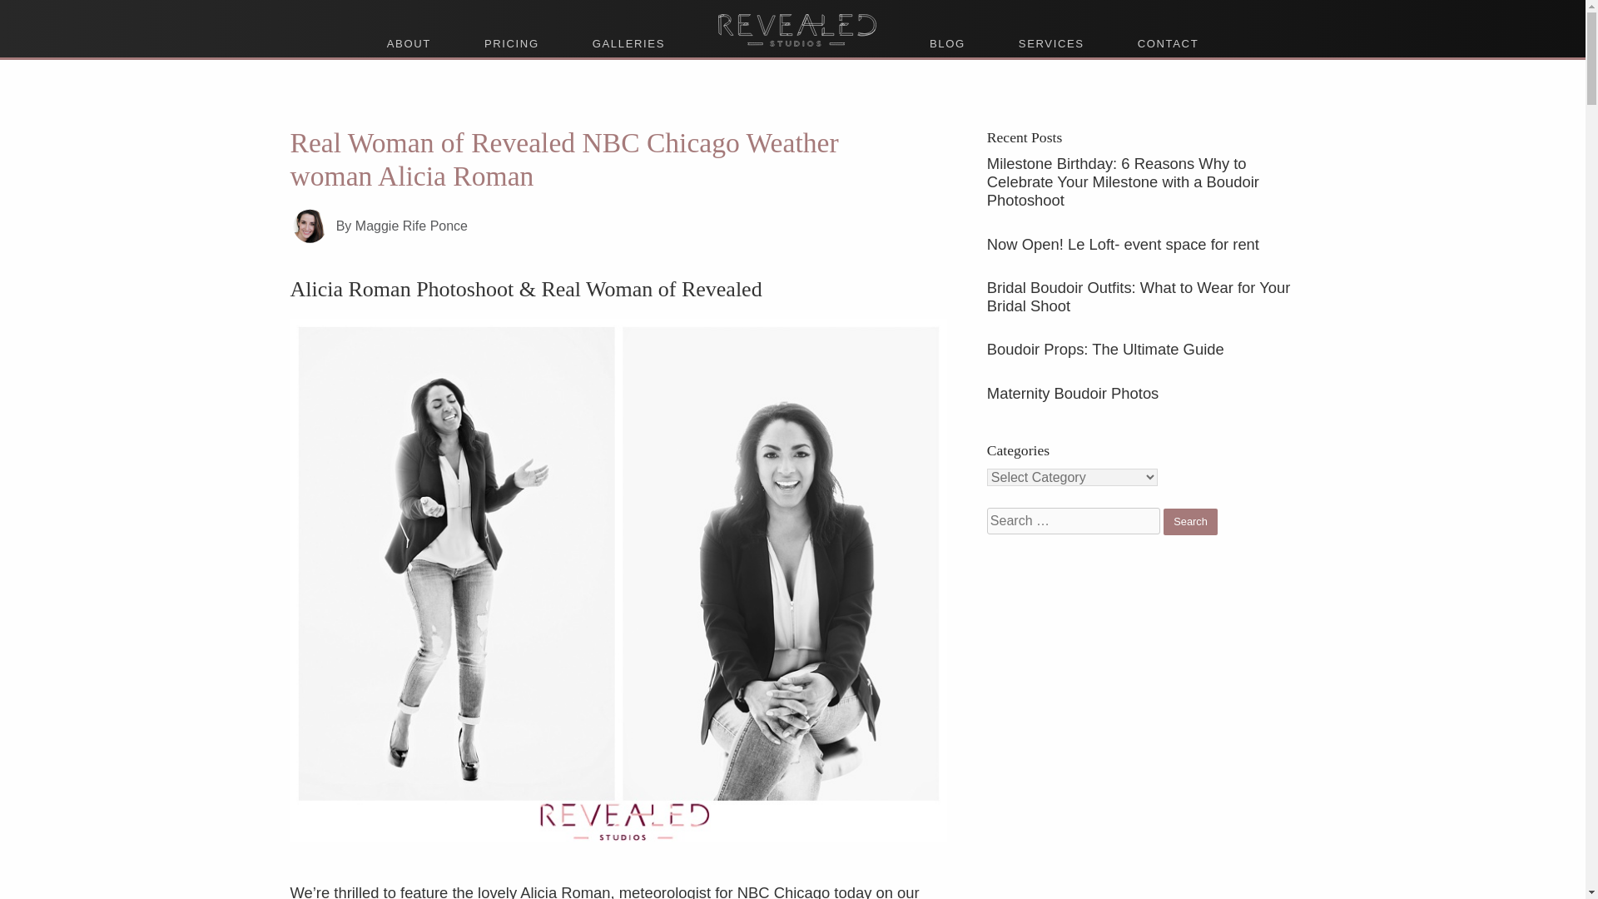  Describe the element at coordinates (409, 43) in the screenshot. I see `ABOUT` at that location.